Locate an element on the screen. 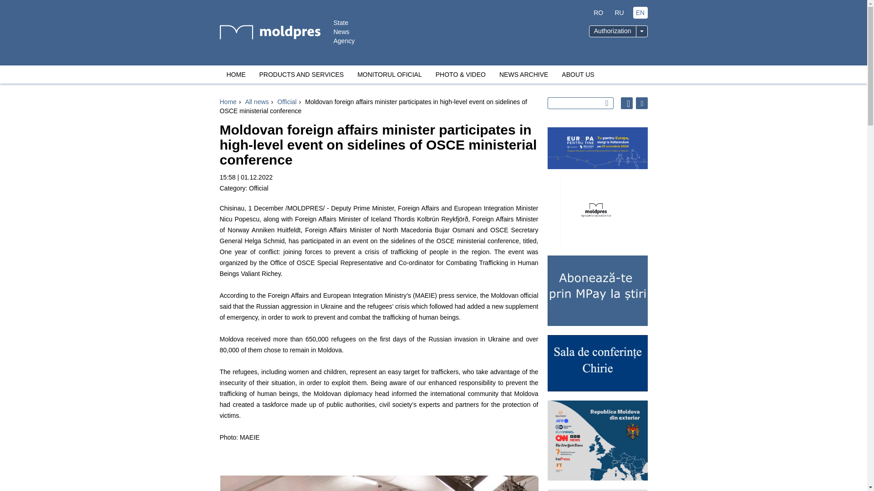  HOME is located at coordinates (236, 74).